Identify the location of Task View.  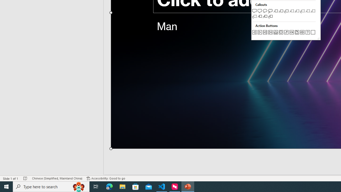
(96, 187).